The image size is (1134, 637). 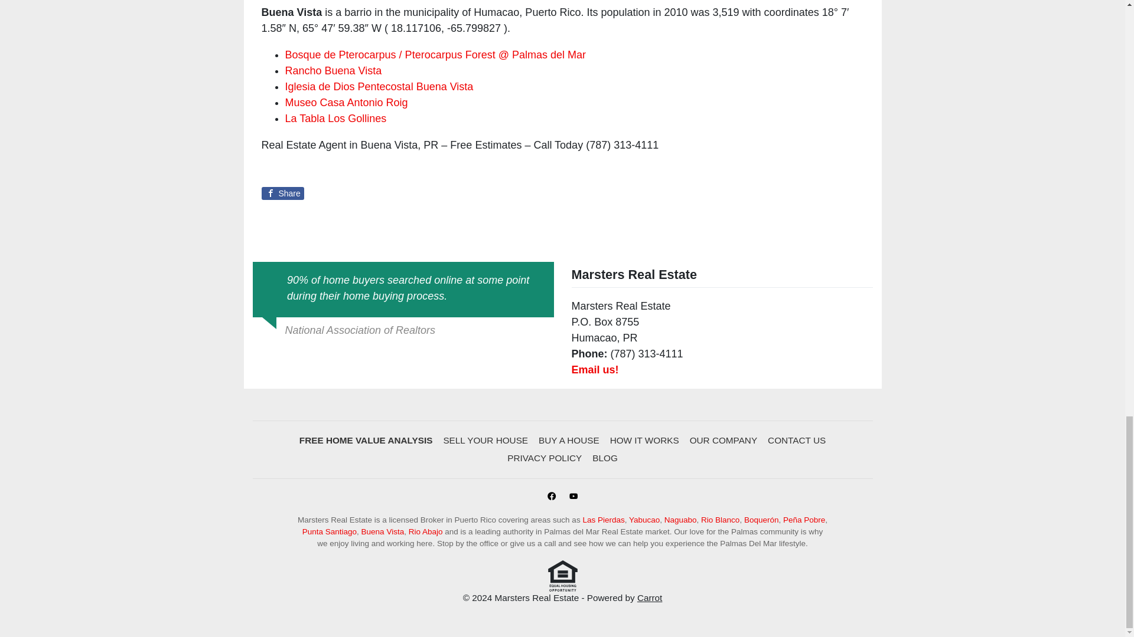 I want to click on La Tabla Los Gollines, so click(x=335, y=118).